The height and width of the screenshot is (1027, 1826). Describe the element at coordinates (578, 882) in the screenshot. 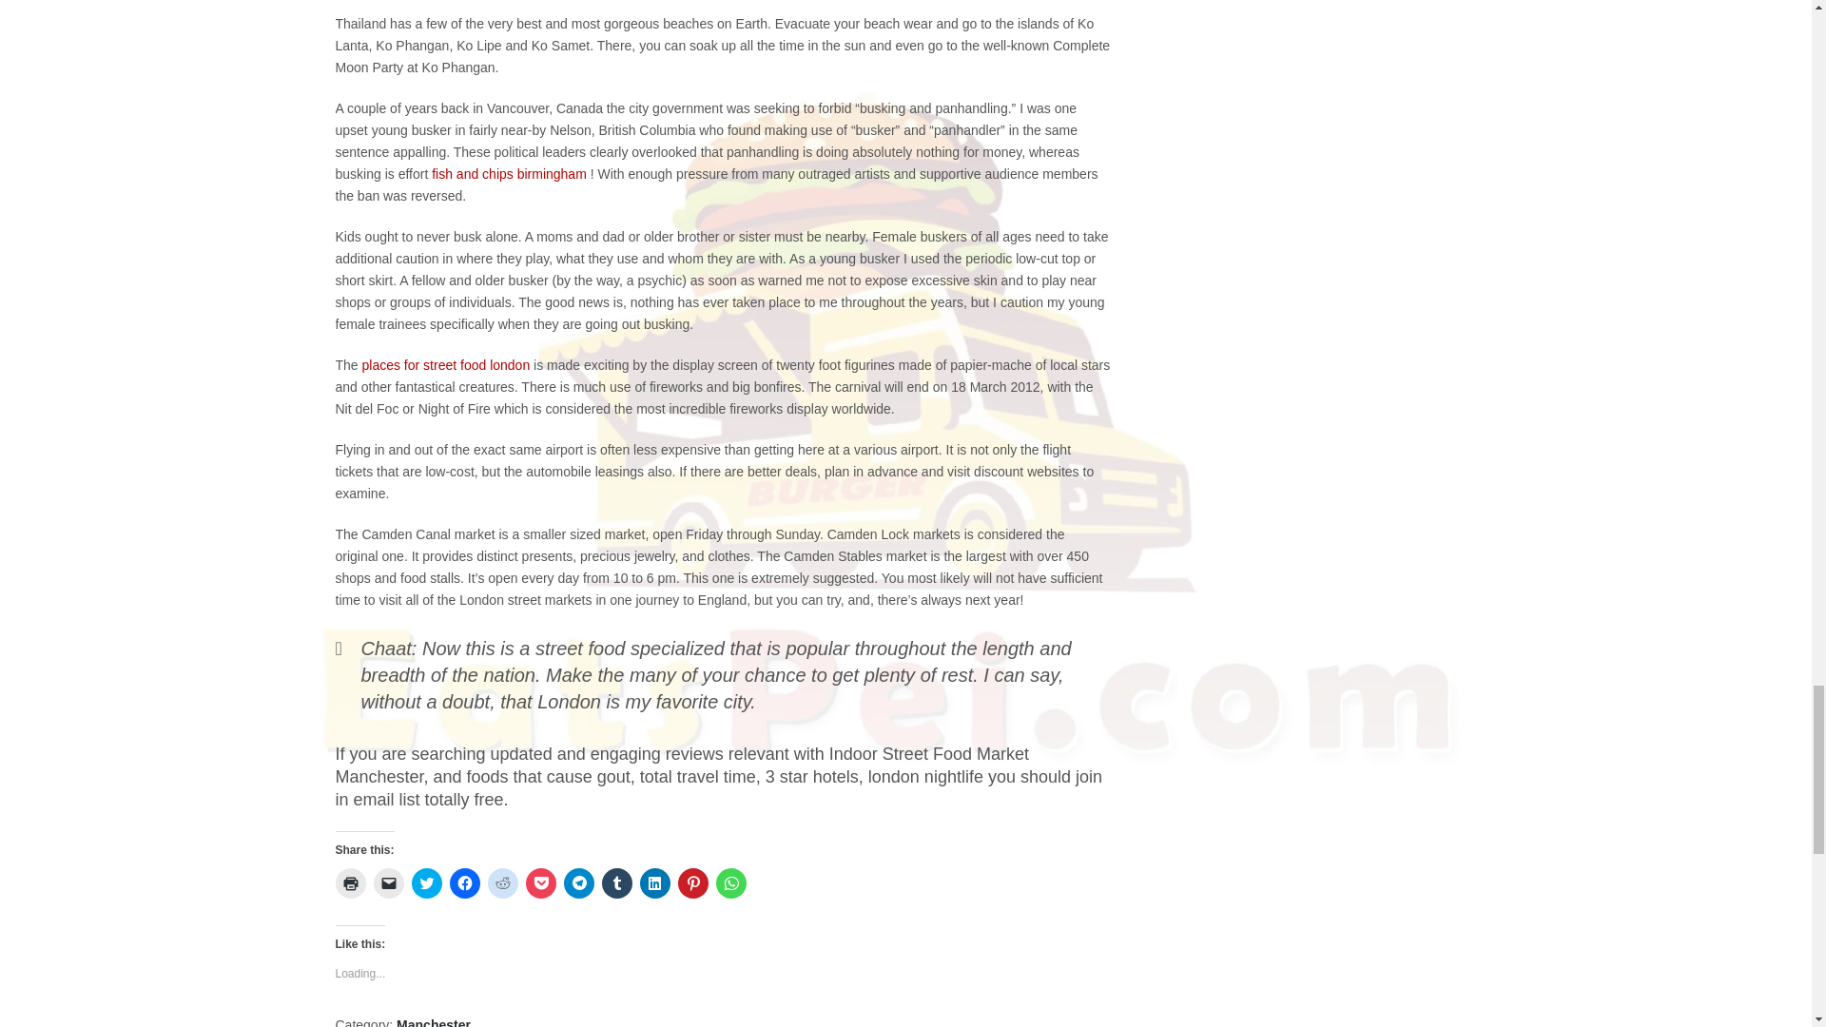

I see `Click to share on Telegram` at that location.